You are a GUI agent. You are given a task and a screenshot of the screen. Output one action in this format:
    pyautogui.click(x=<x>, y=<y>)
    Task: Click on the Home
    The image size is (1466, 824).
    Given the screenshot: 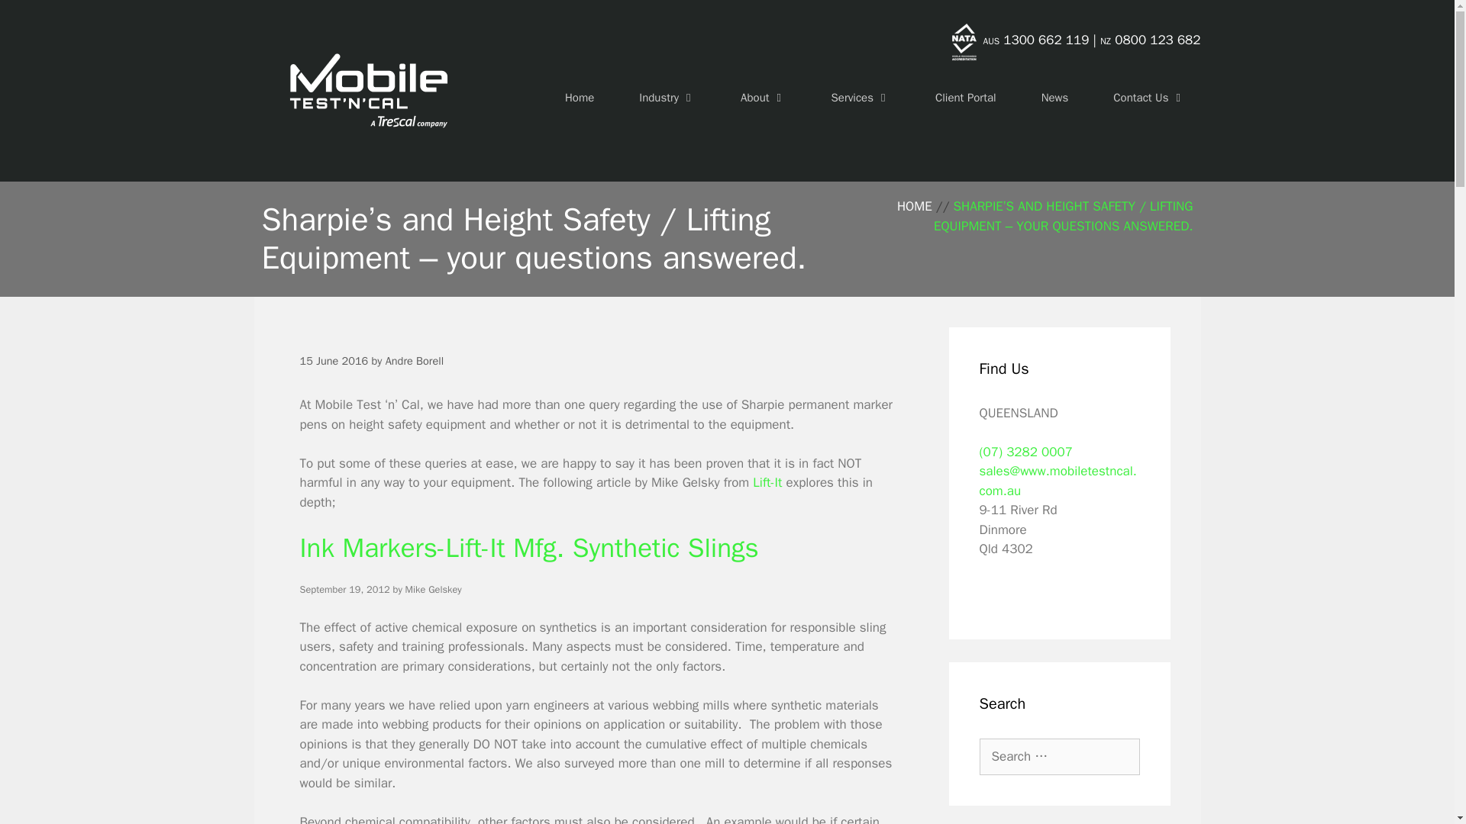 What is the action you would take?
    pyautogui.click(x=580, y=98)
    